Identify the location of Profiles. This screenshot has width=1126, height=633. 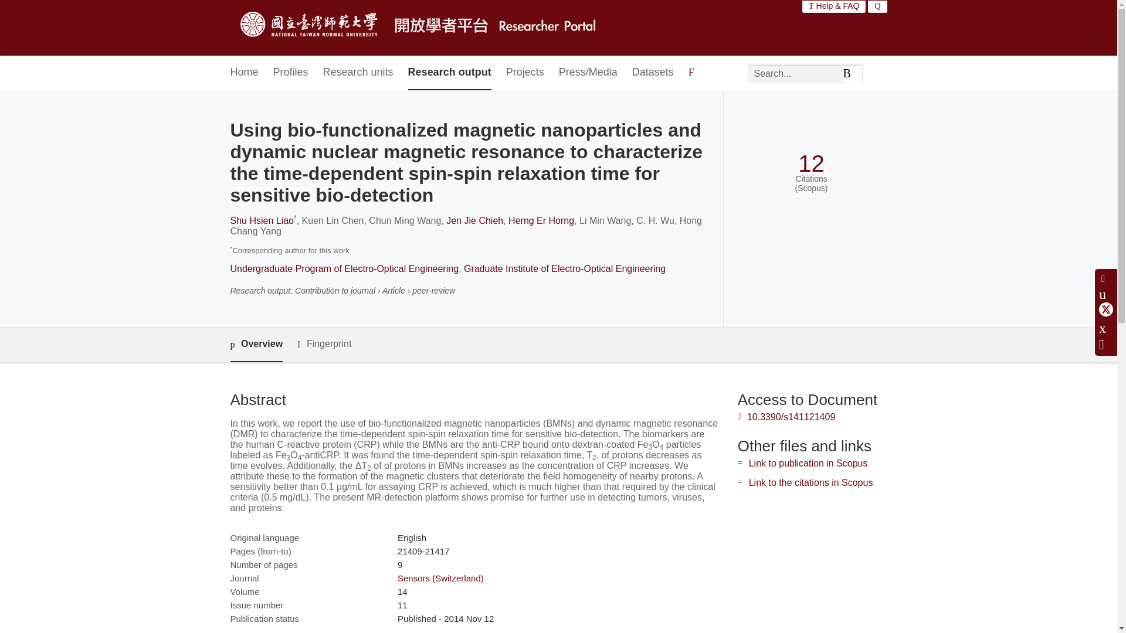
(291, 73).